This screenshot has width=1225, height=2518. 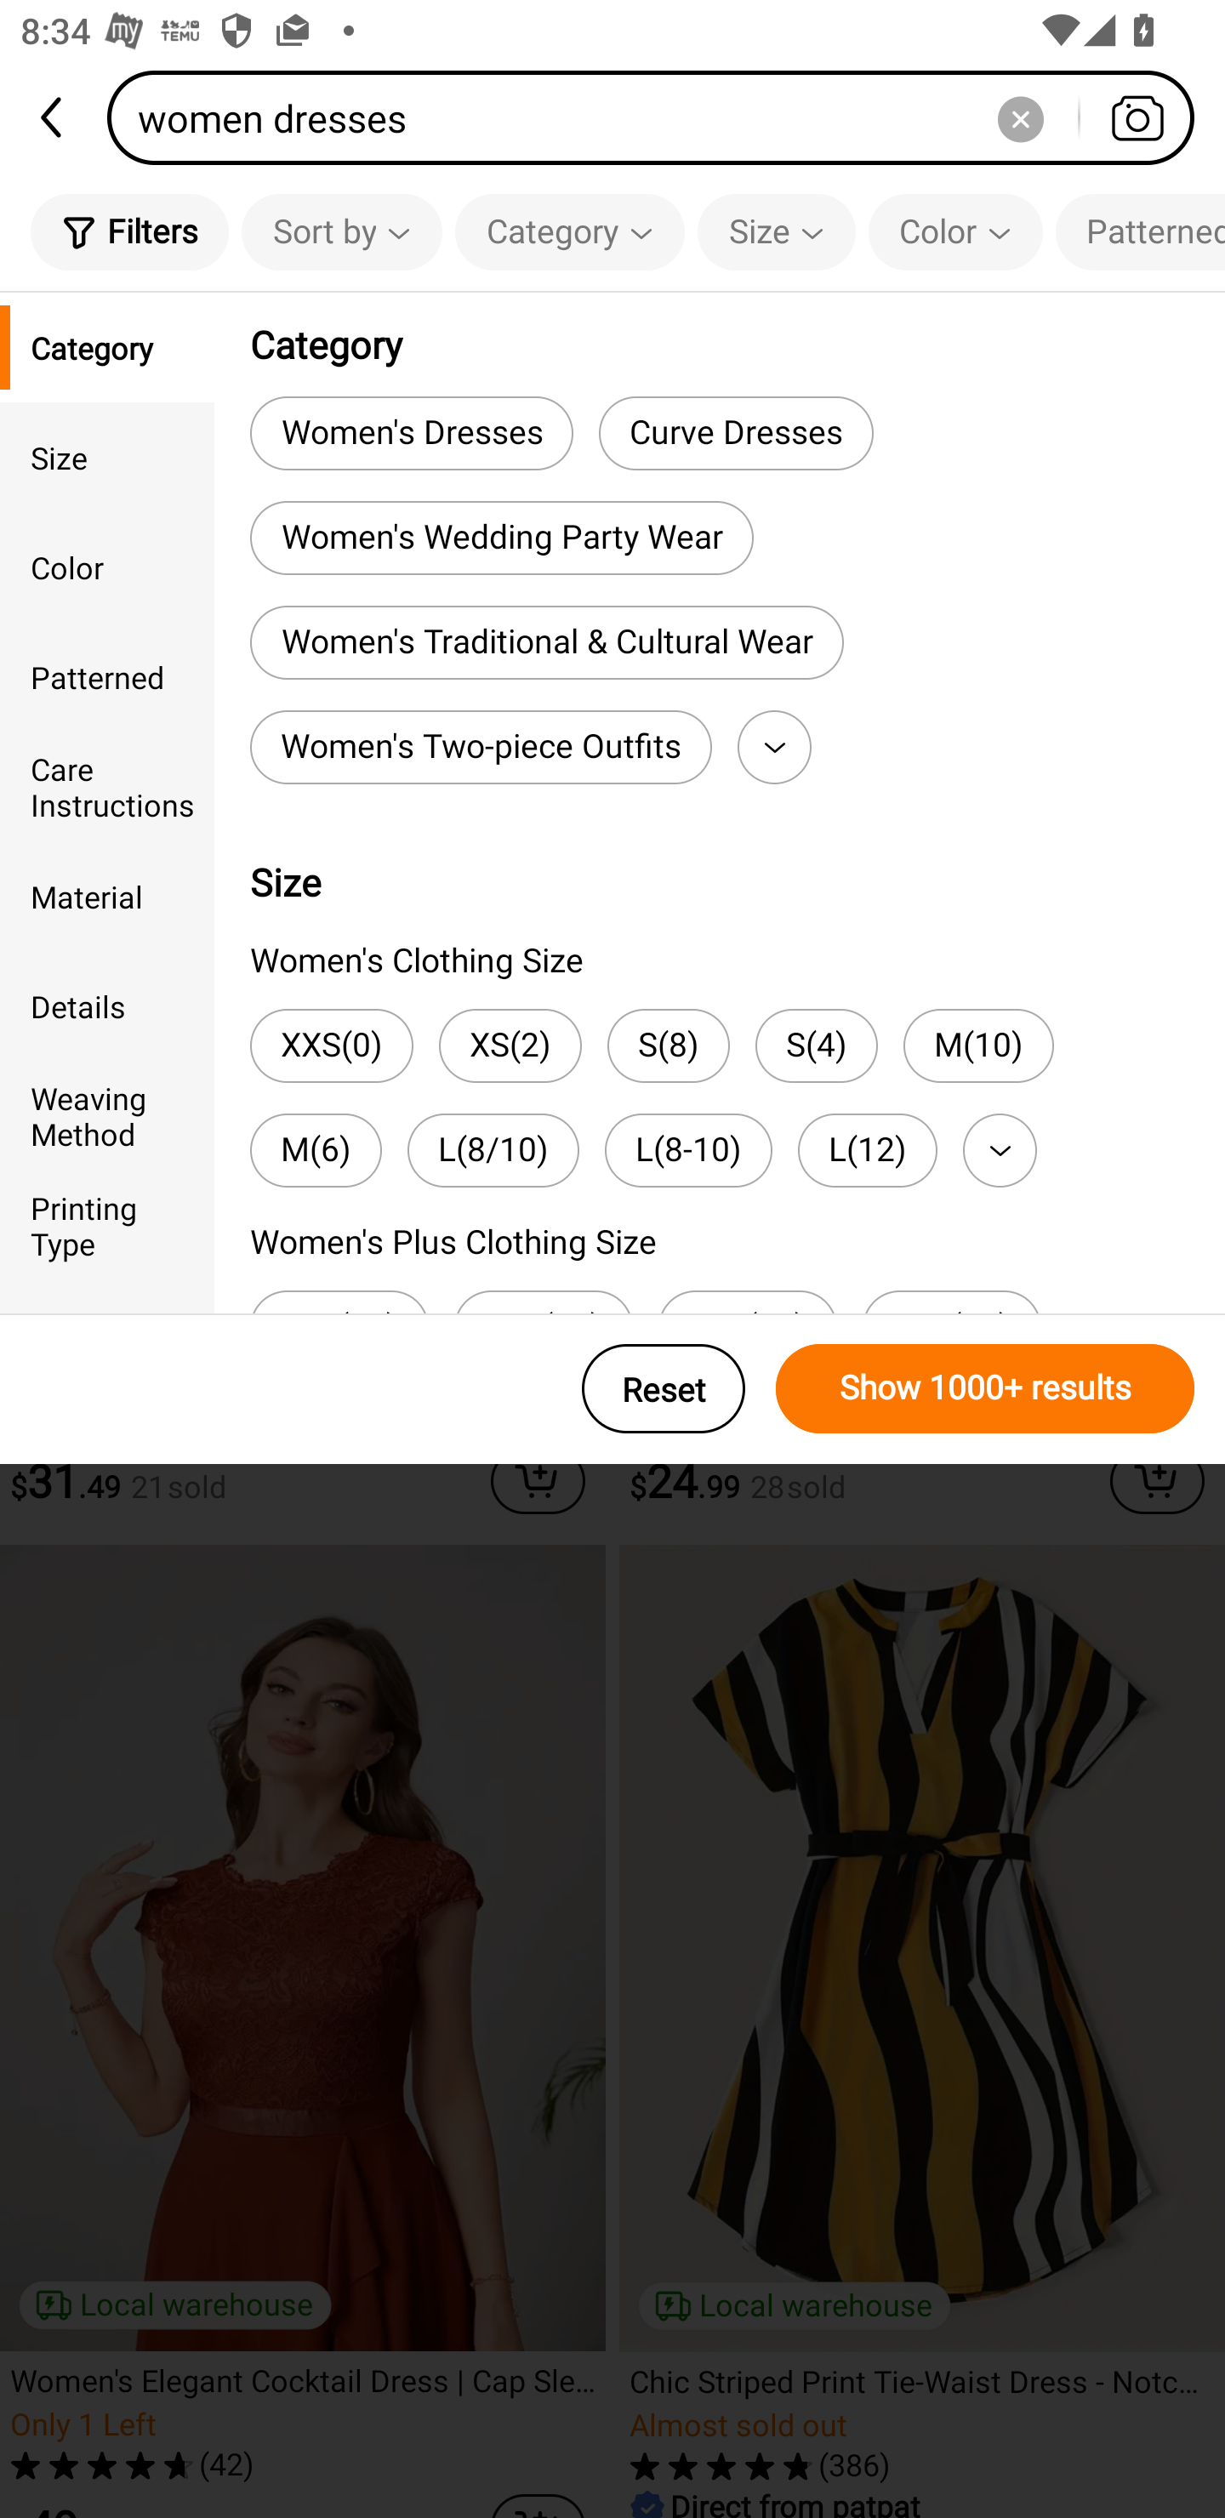 What do you see at coordinates (411, 432) in the screenshot?
I see `Women's Dresses` at bounding box center [411, 432].